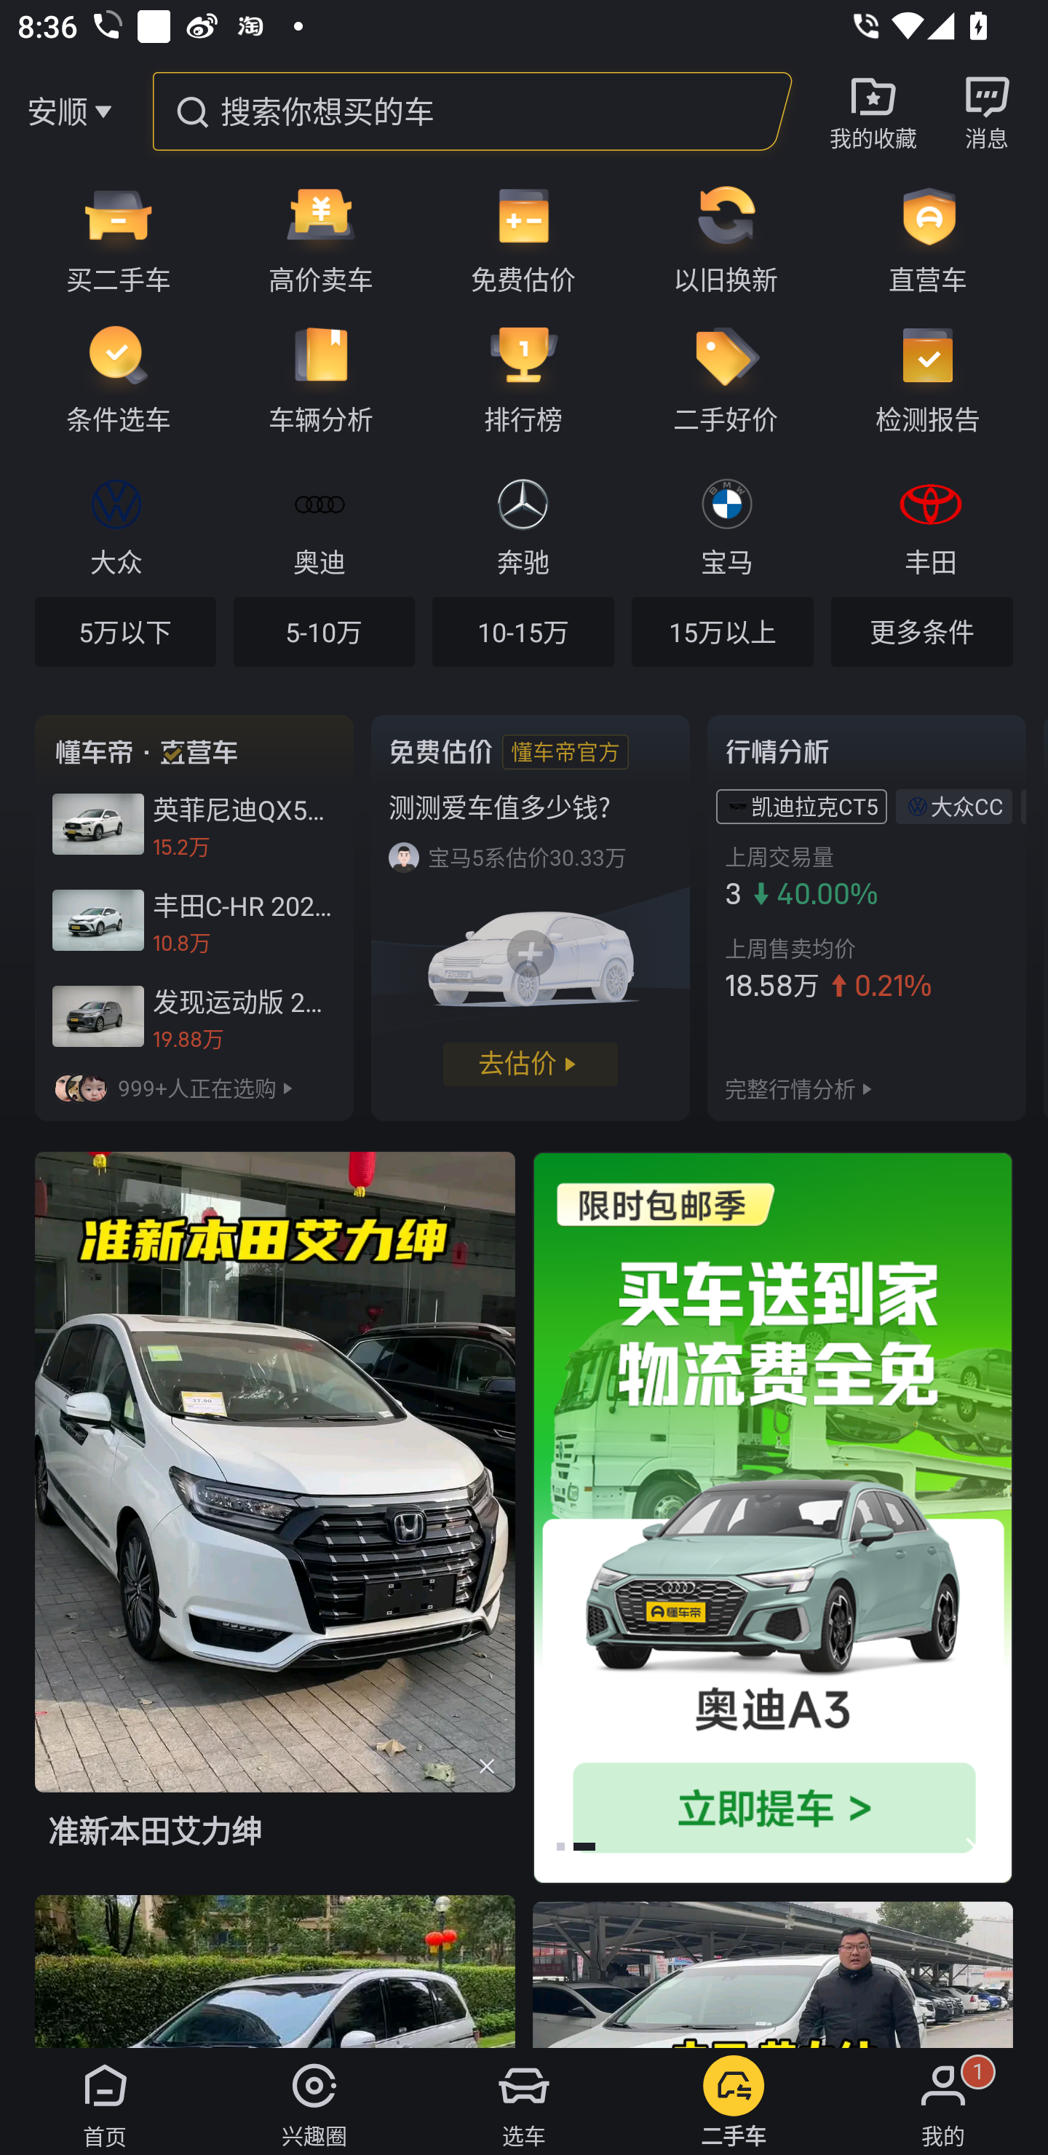  I want to click on  选车, so click(524, 2101).